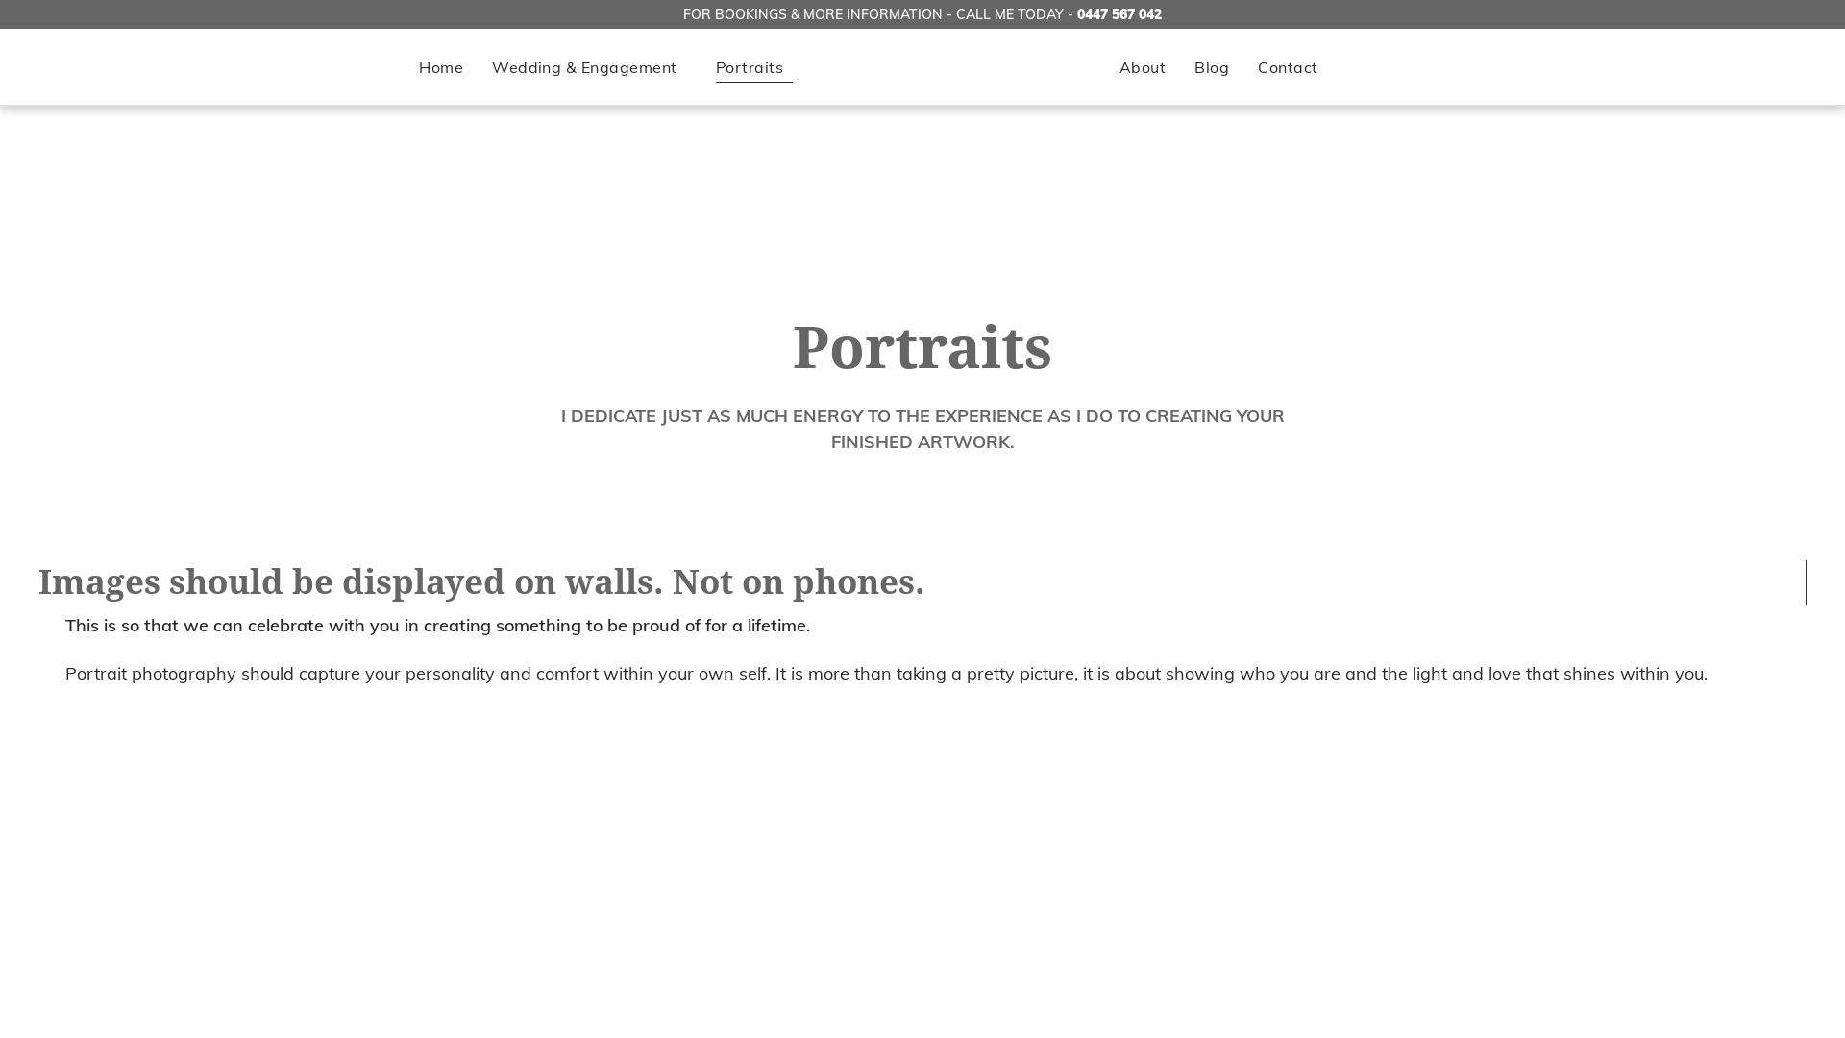 Image resolution: width=1845 pixels, height=1038 pixels. I want to click on 0447 567 042, so click(1119, 14).